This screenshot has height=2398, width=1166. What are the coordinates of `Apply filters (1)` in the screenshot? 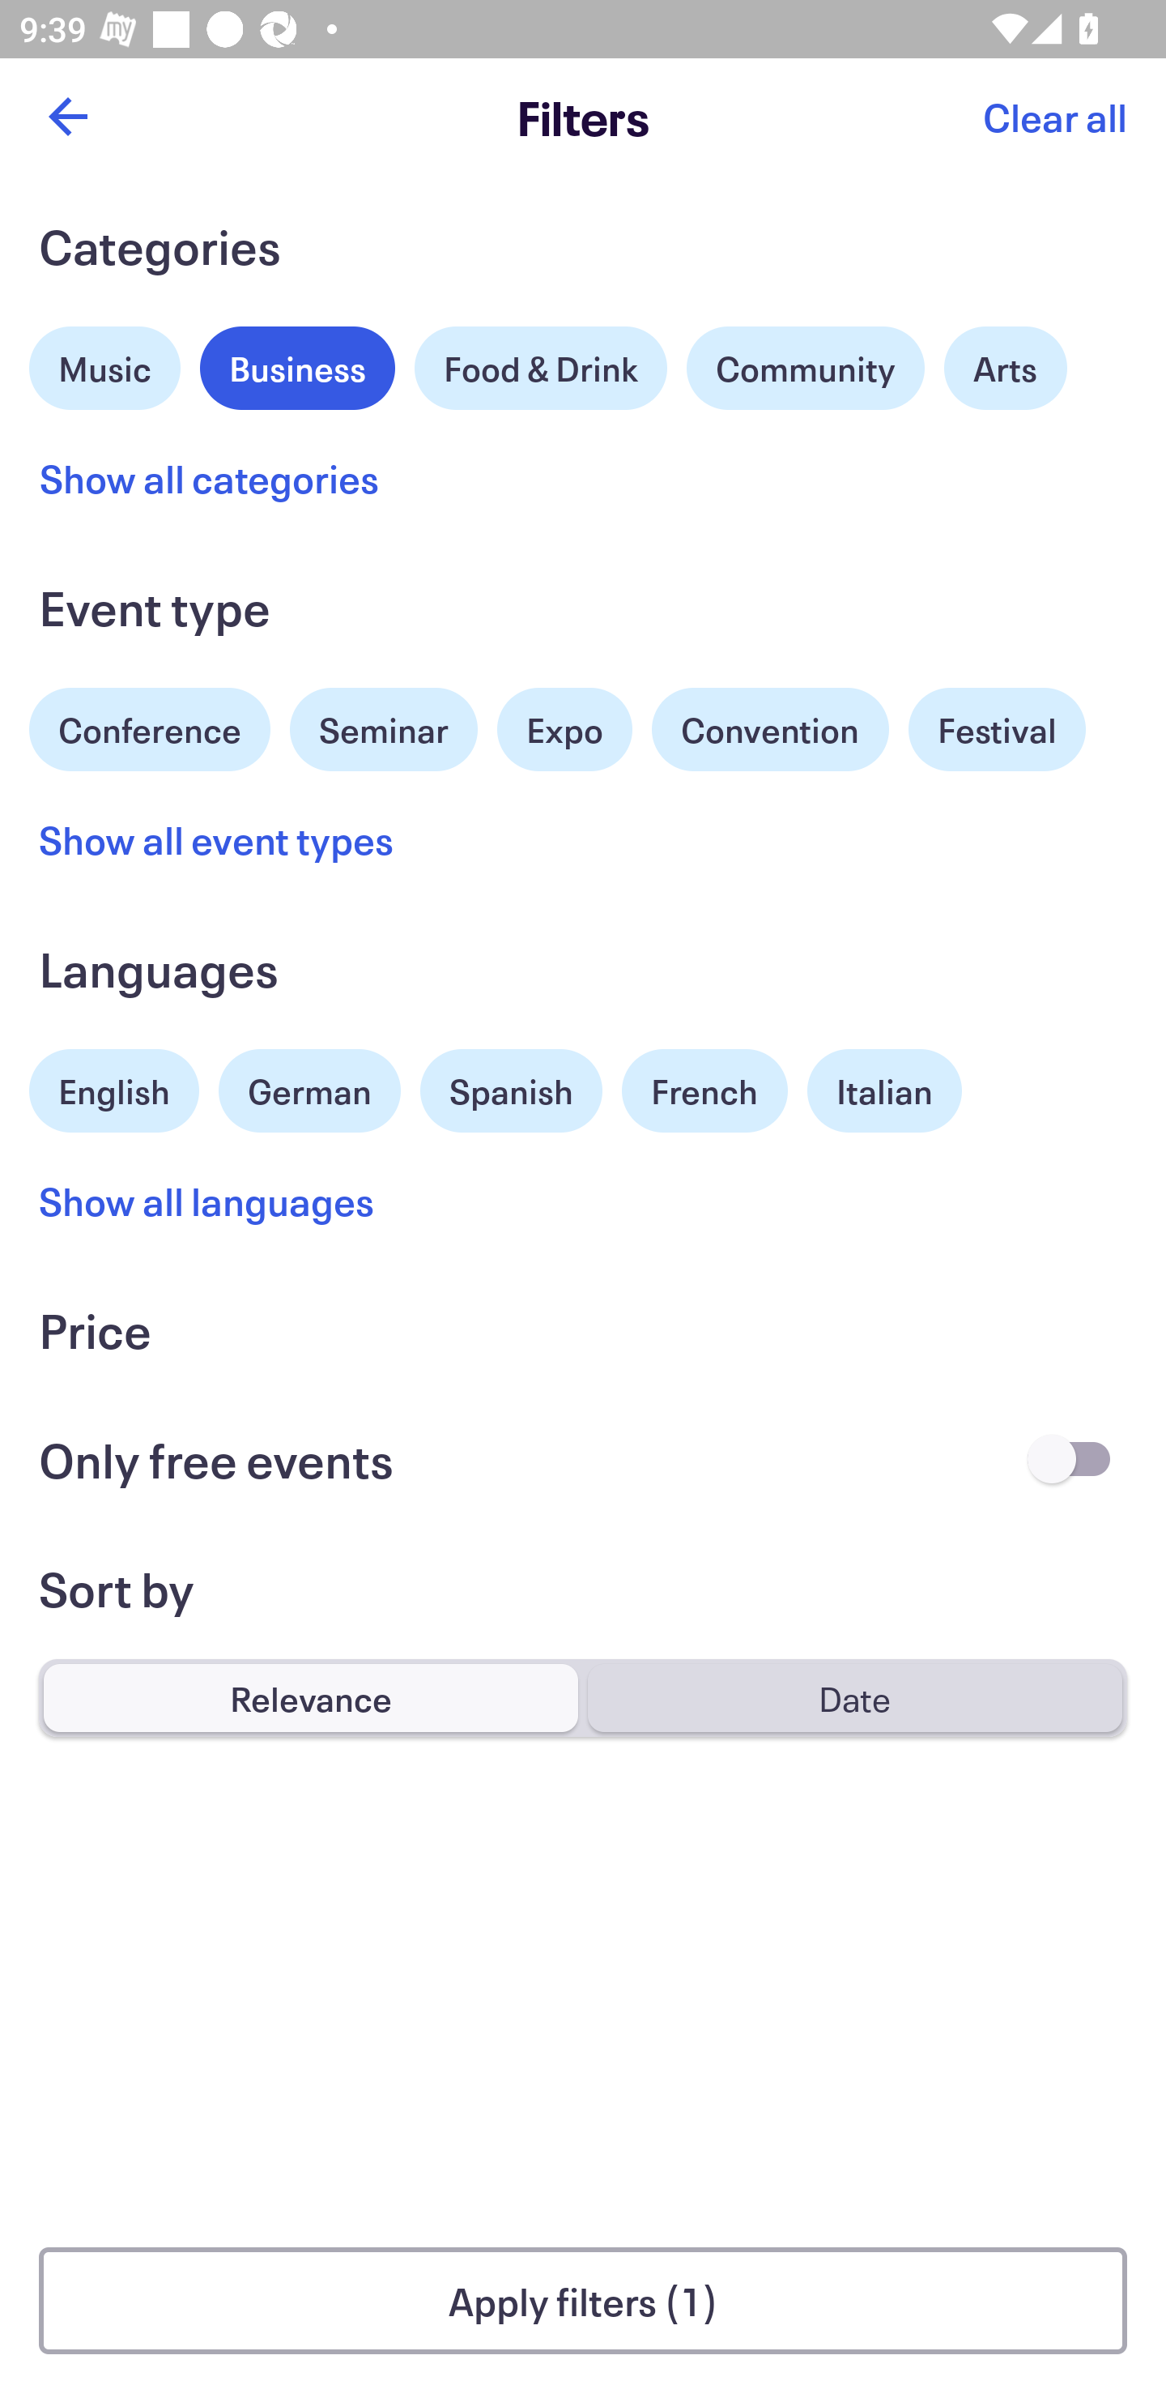 It's located at (583, 2301).